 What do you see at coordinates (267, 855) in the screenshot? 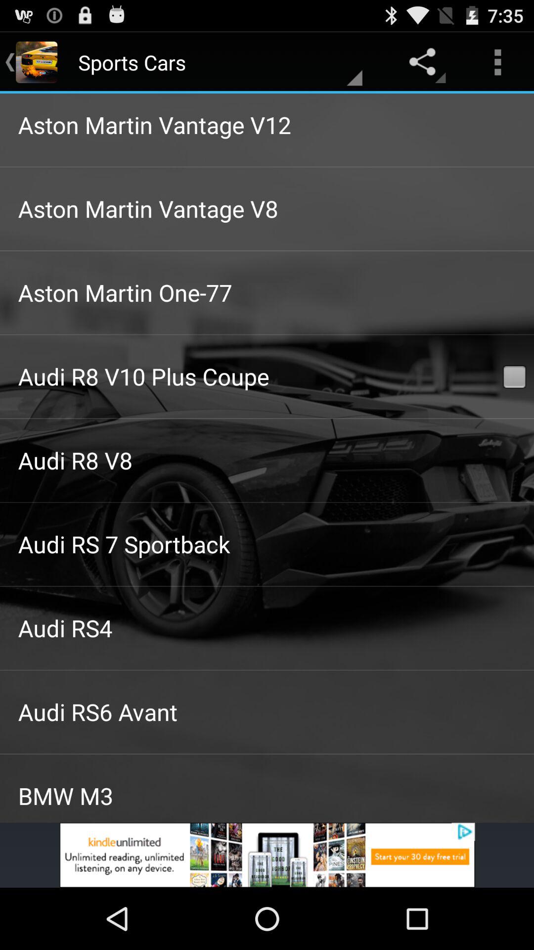
I see `for advertisement` at bounding box center [267, 855].